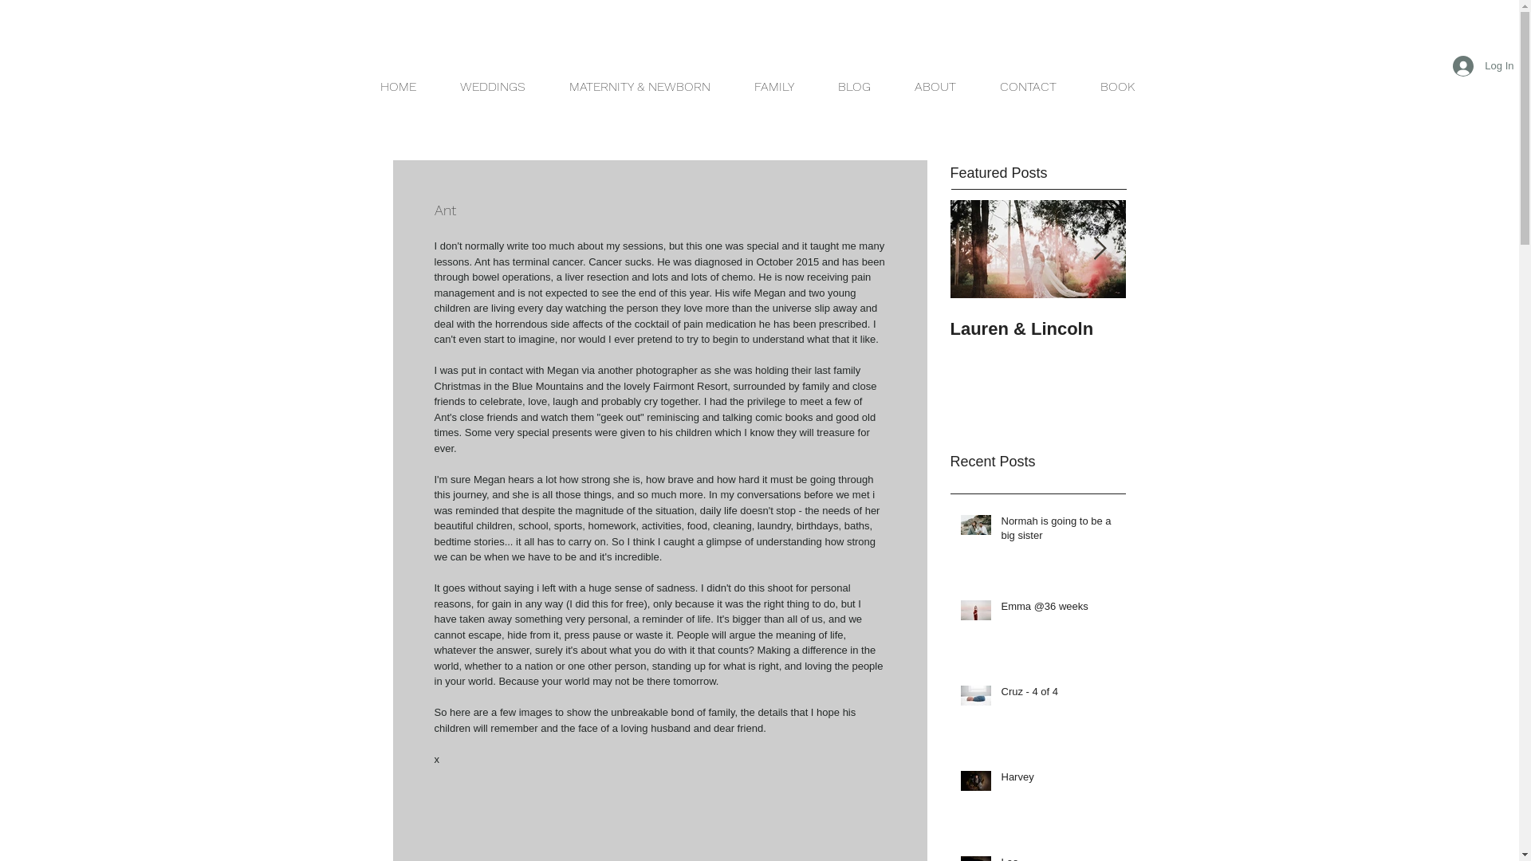  I want to click on FAMILY, so click(781, 87).